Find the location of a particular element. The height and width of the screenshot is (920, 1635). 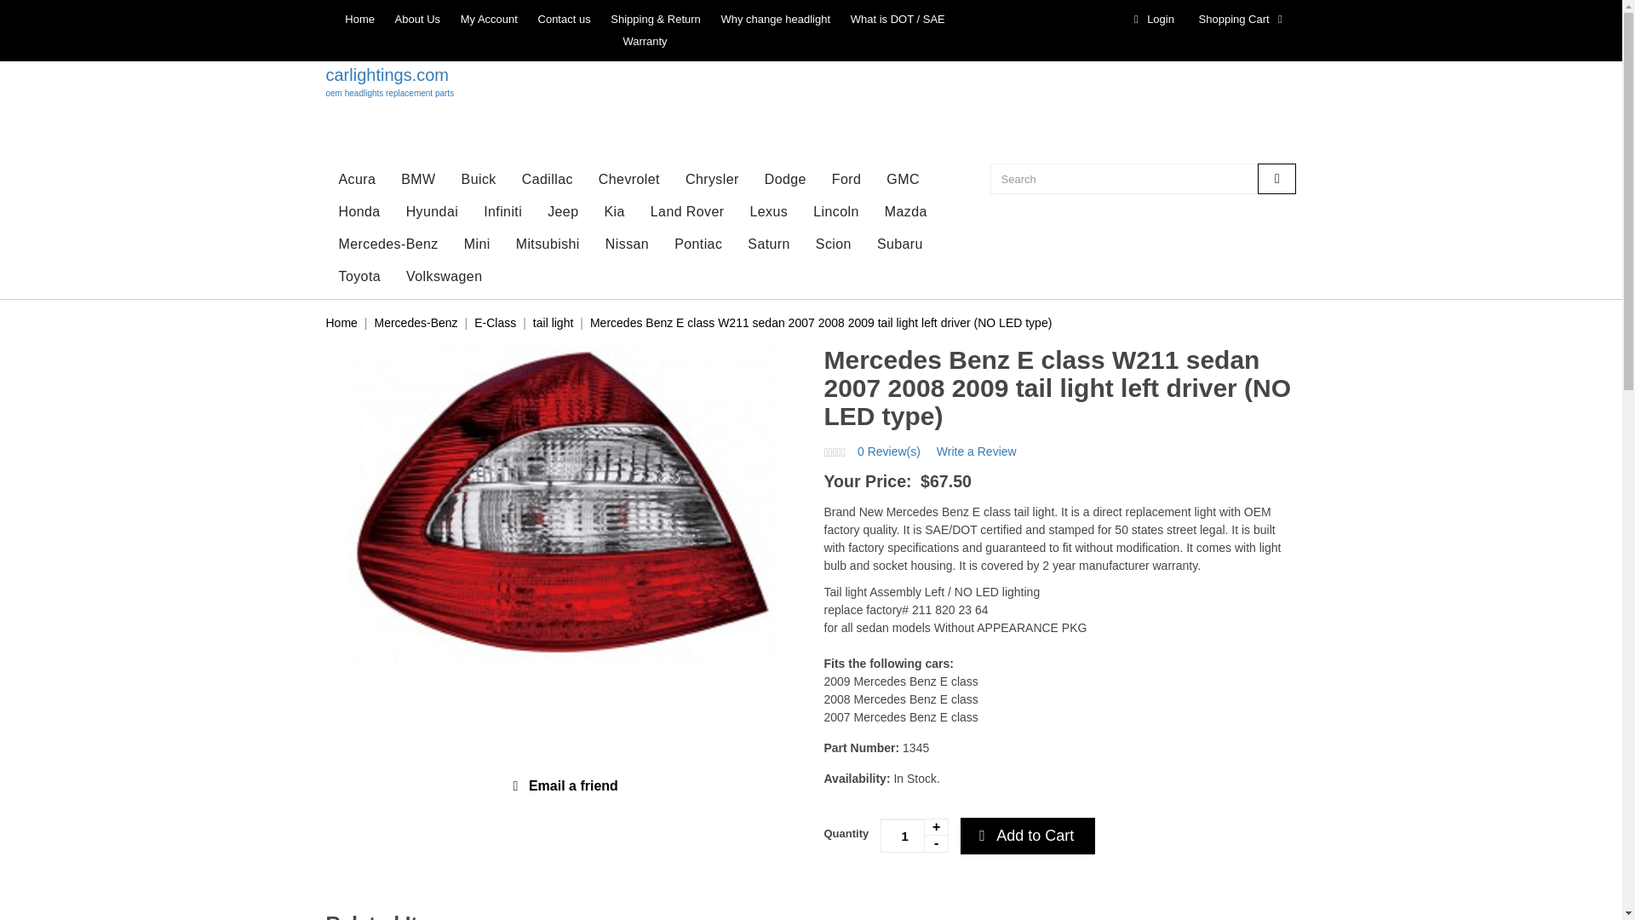

Home is located at coordinates (502, 211).